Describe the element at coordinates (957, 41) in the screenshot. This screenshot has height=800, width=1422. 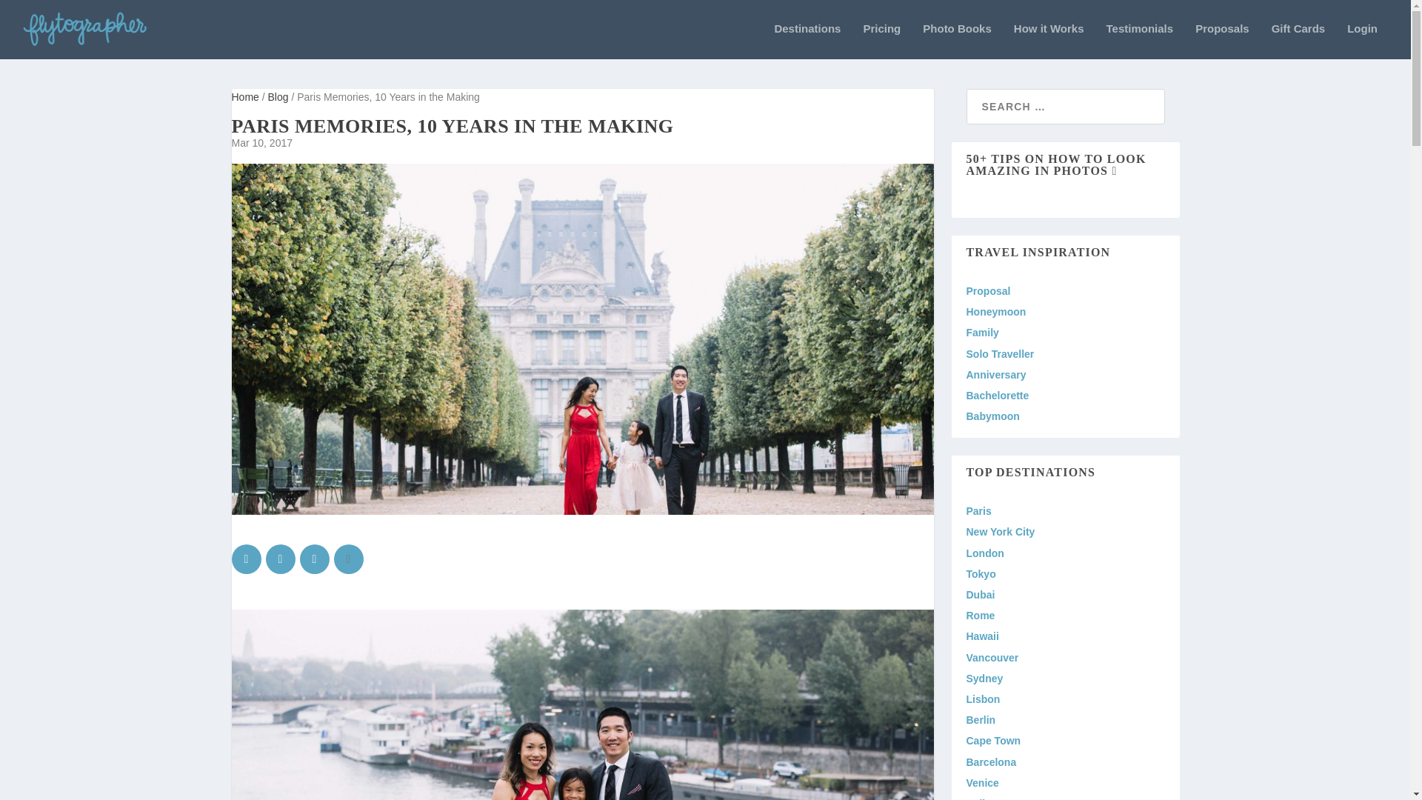
I see `Photo Books` at that location.